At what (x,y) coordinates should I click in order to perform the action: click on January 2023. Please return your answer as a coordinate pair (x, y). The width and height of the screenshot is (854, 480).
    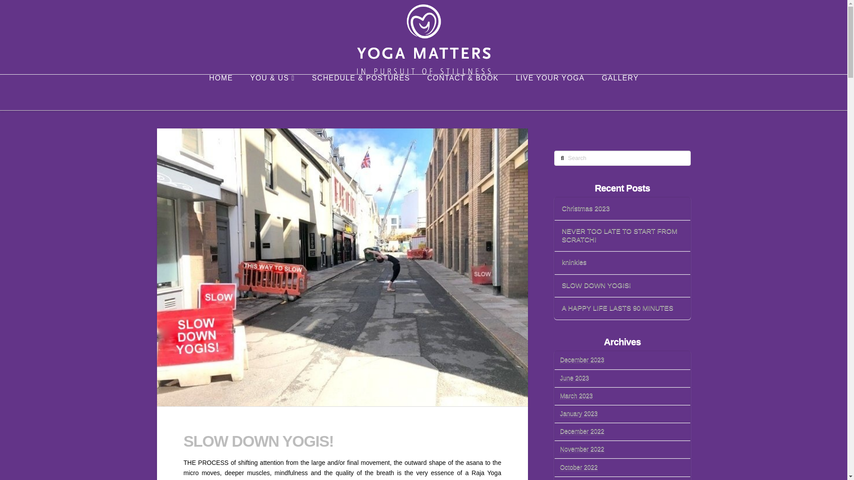
    Looking at the image, I should click on (579, 413).